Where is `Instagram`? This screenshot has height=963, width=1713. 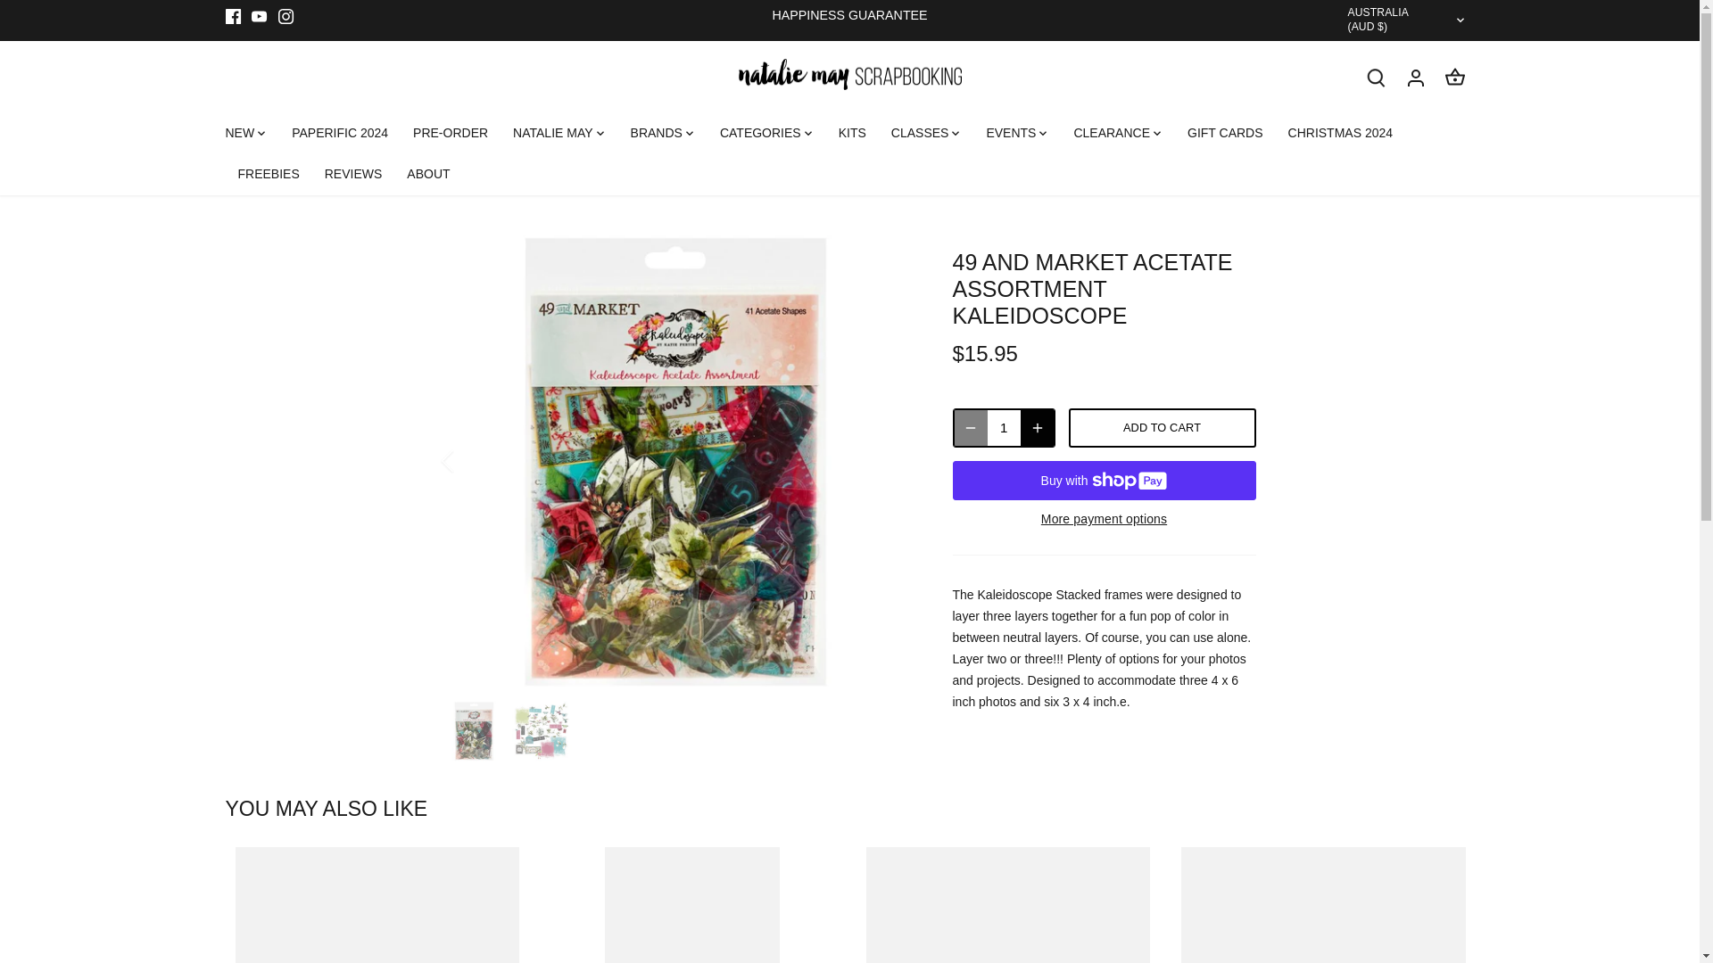 Instagram is located at coordinates (285, 16).